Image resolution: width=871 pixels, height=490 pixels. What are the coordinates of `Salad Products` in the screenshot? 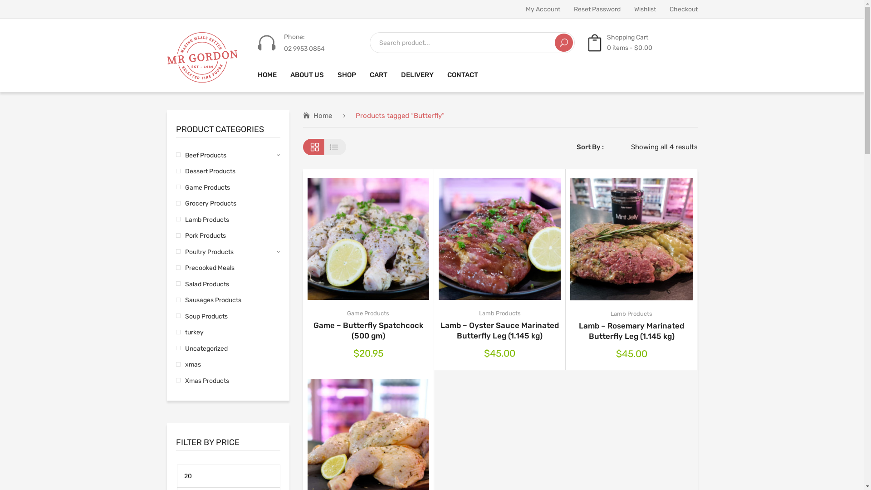 It's located at (202, 284).